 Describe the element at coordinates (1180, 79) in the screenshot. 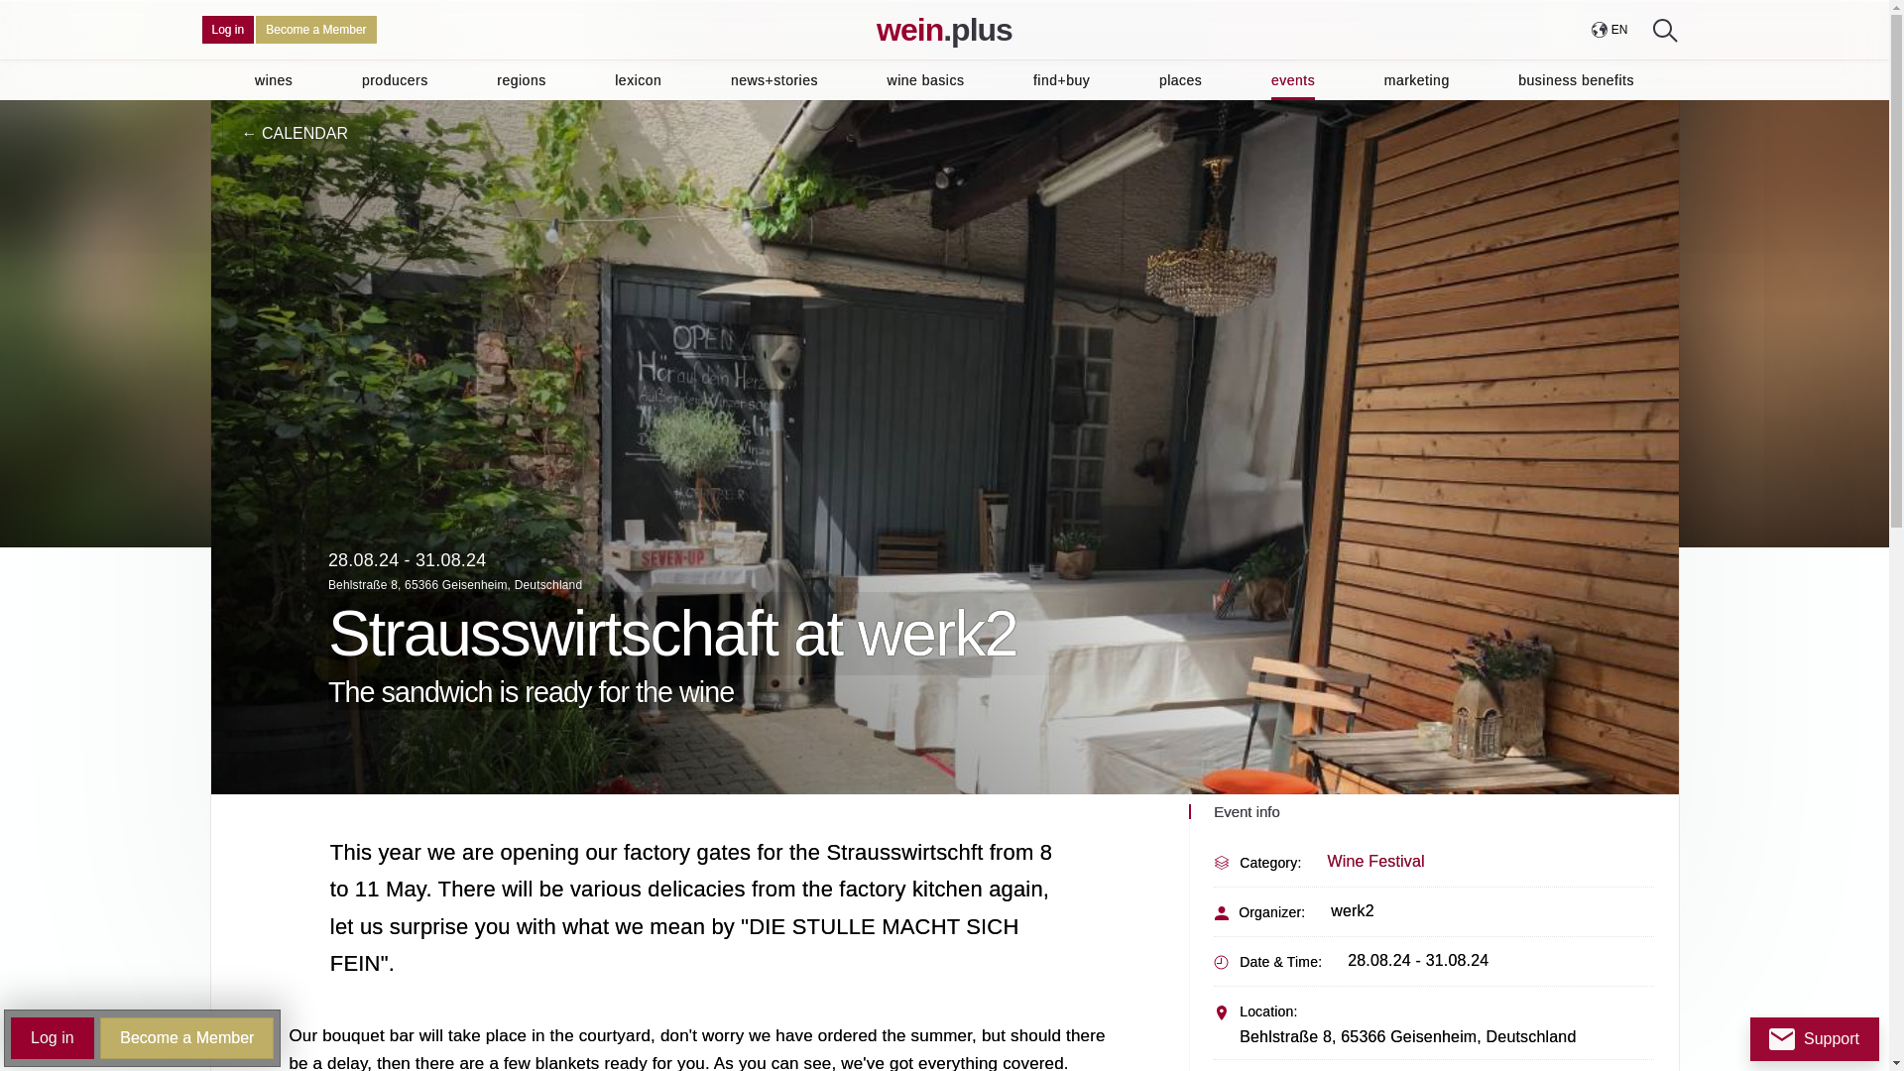

I see `places` at that location.